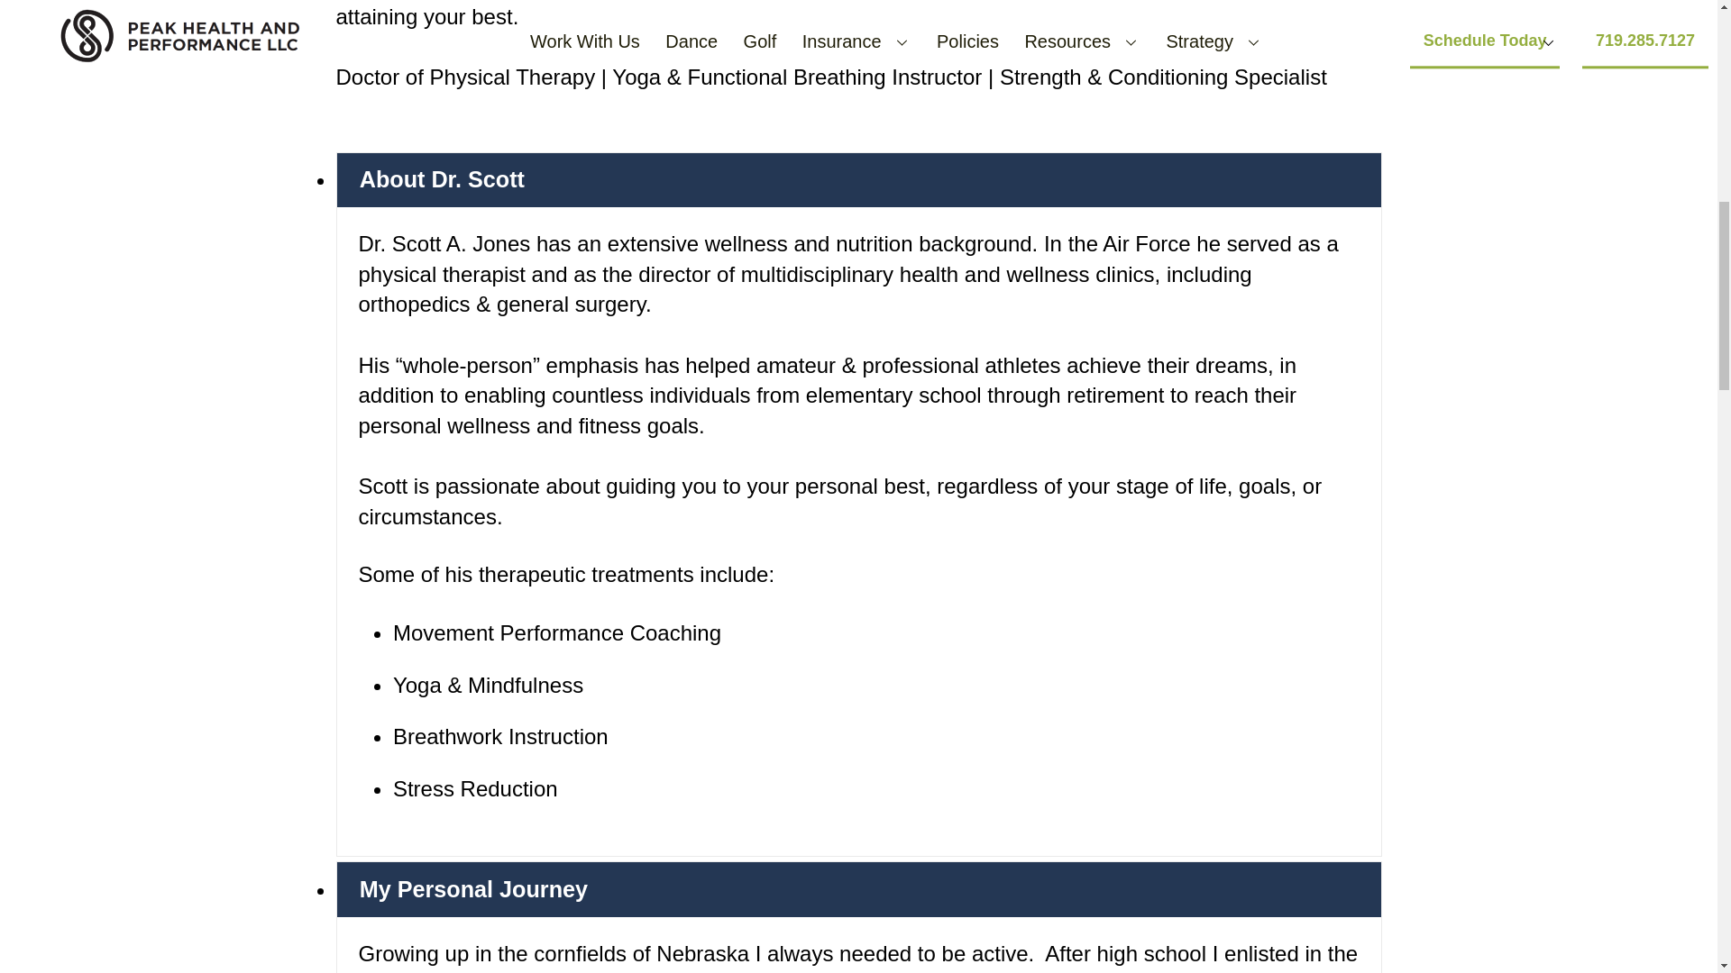  I want to click on My Personal Journey, so click(859, 888).